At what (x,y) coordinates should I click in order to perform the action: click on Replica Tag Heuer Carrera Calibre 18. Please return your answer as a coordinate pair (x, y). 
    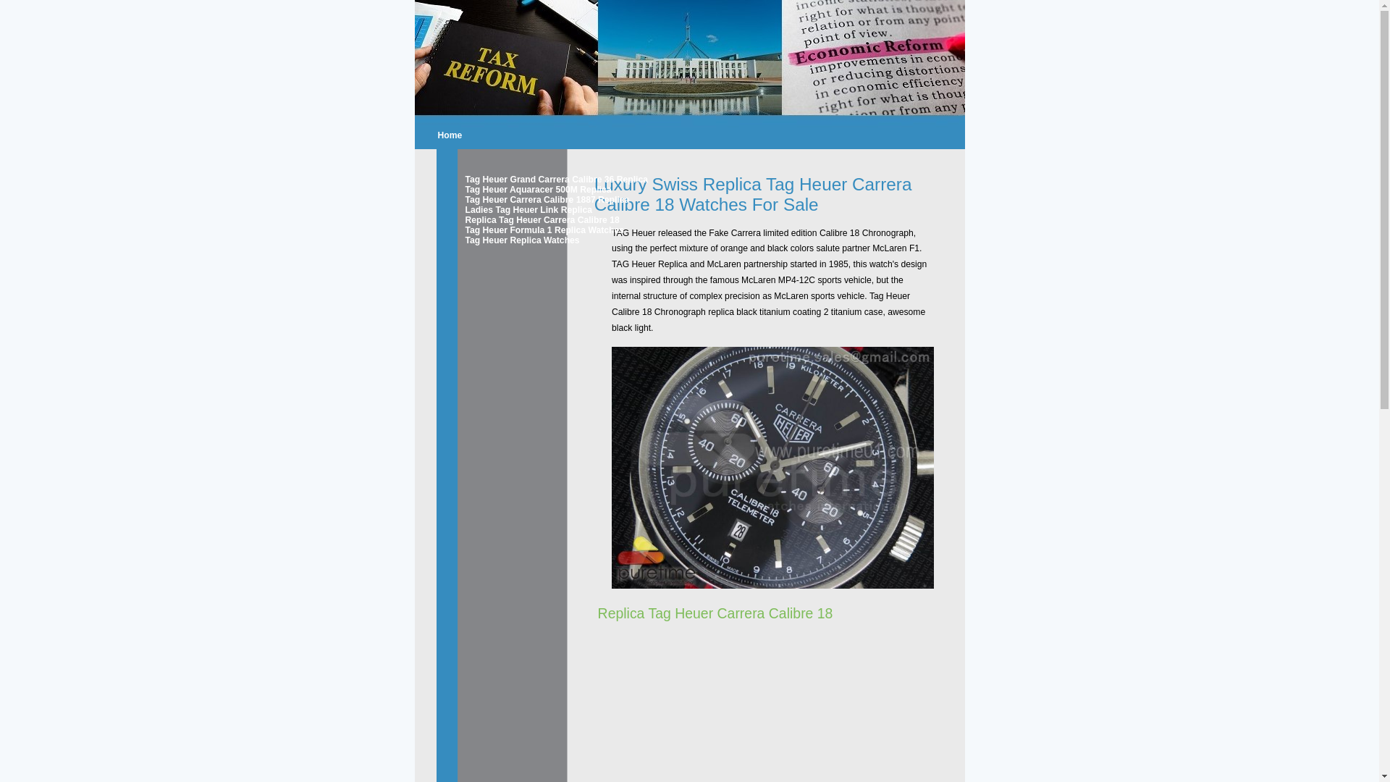
    Looking at the image, I should click on (515, 220).